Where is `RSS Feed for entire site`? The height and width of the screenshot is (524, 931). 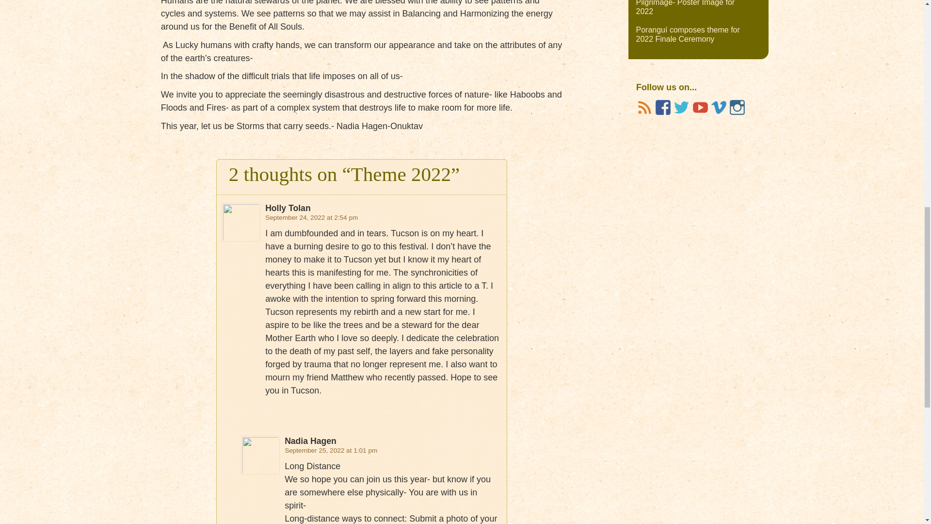
RSS Feed for entire site is located at coordinates (644, 108).